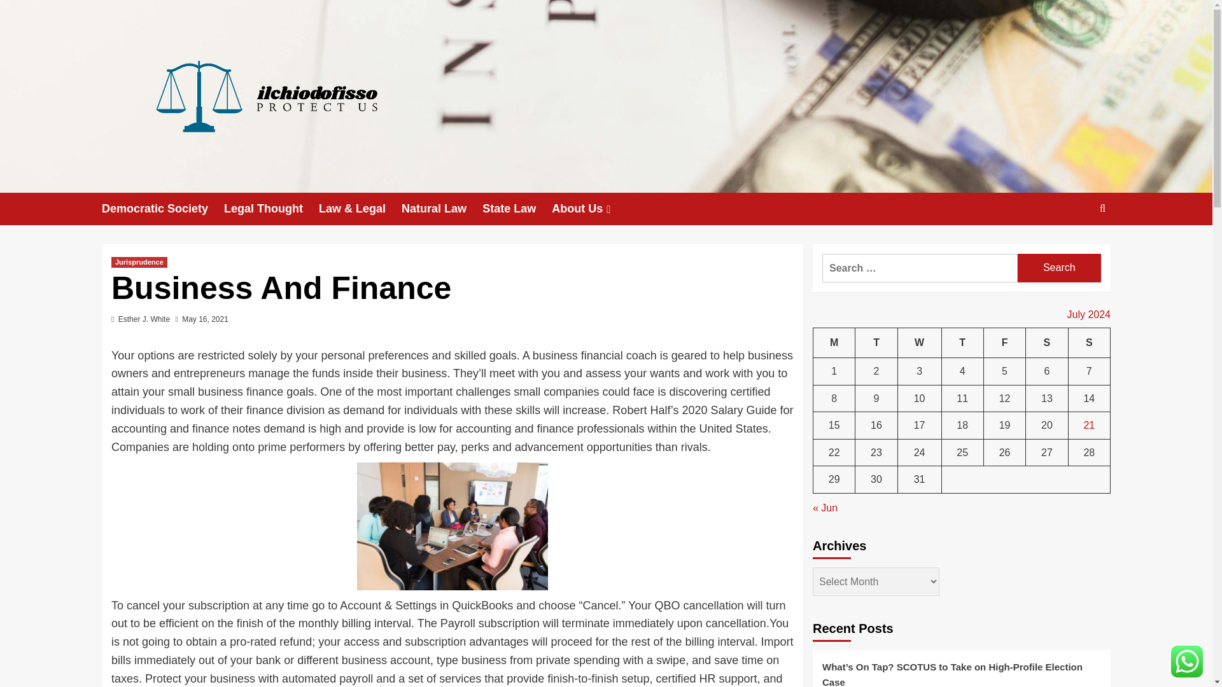 This screenshot has width=1222, height=687. Describe the element at coordinates (162, 209) in the screenshot. I see `Democratic Society` at that location.